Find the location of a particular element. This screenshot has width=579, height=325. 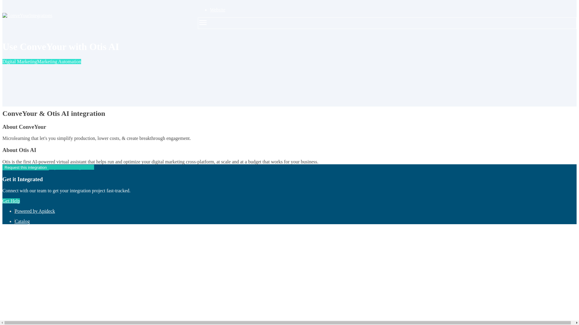

ConveYour is located at coordinates (16, 16).